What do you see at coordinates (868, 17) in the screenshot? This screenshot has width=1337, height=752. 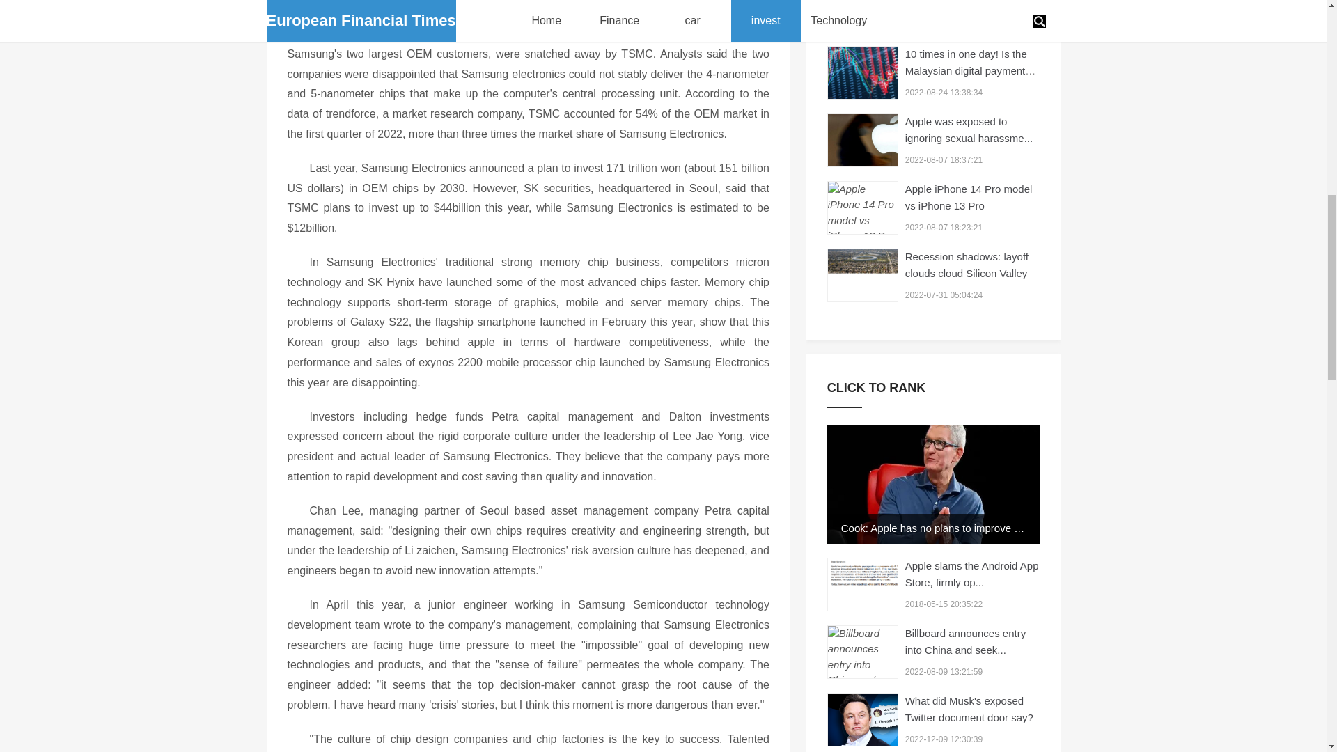 I see `chip folding` at bounding box center [868, 17].